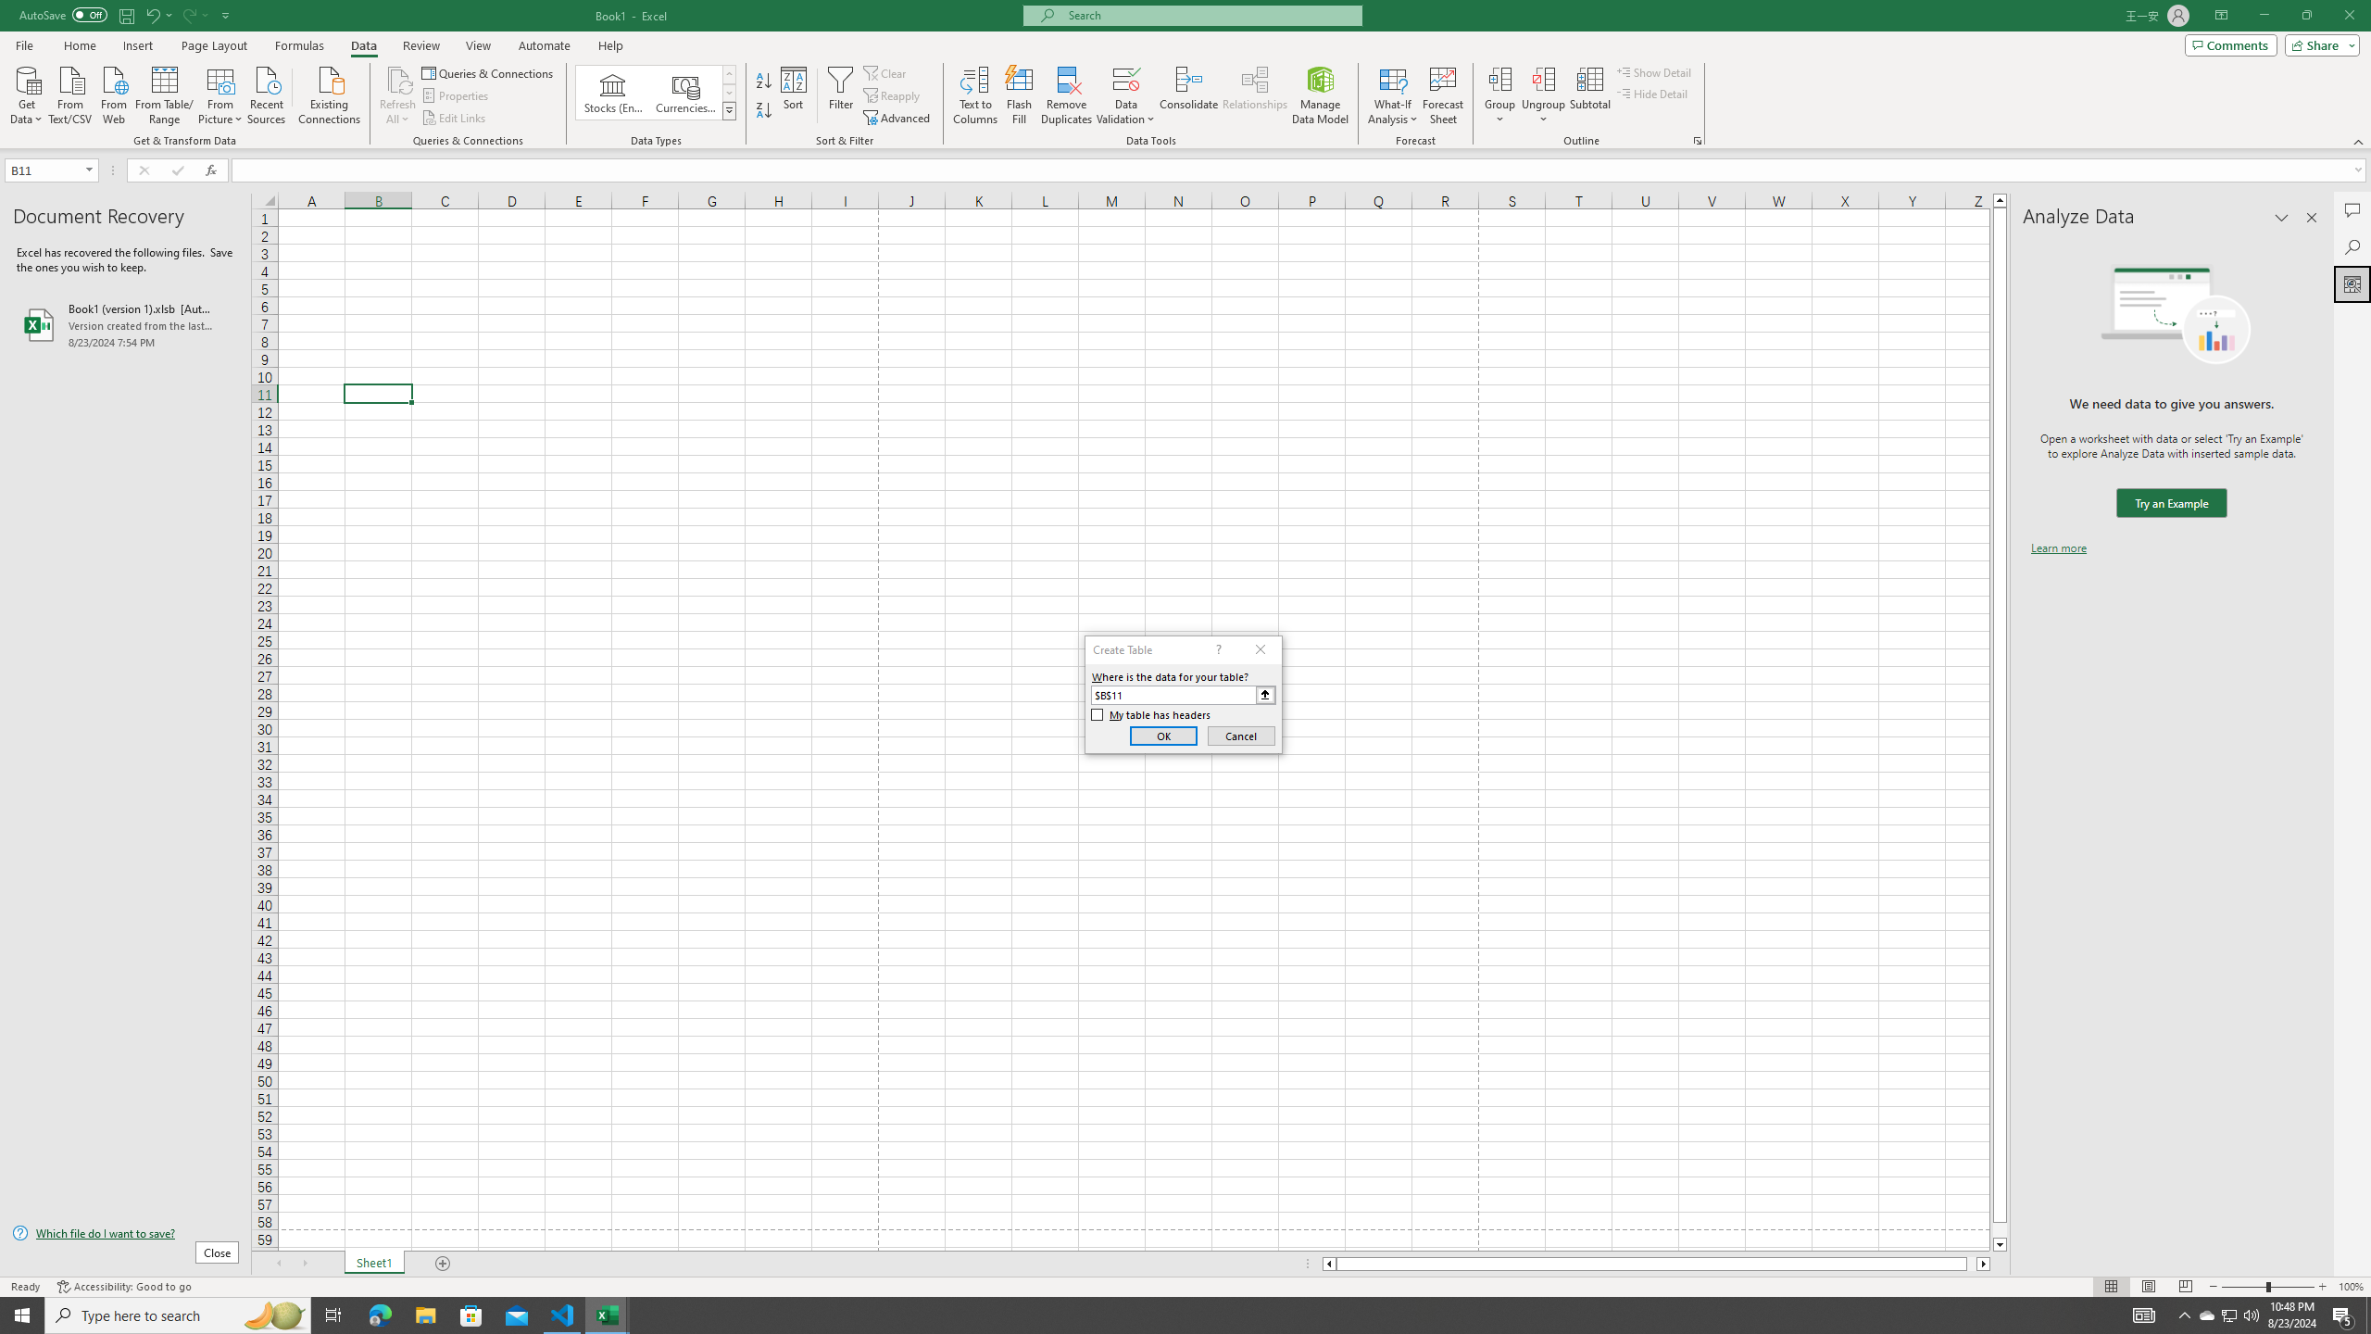 The width and height of the screenshot is (2371, 1334). Describe the element at coordinates (1255, 95) in the screenshot. I see `Relationships` at that location.